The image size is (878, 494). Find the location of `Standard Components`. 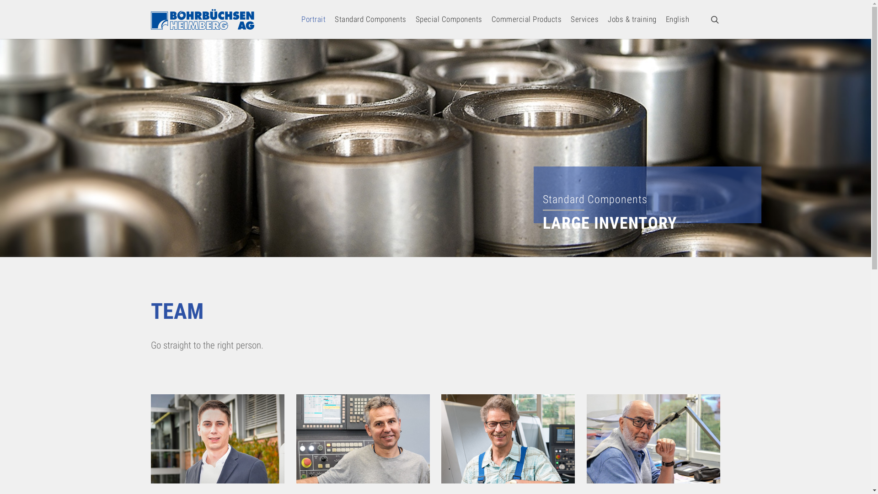

Standard Components is located at coordinates (370, 19).